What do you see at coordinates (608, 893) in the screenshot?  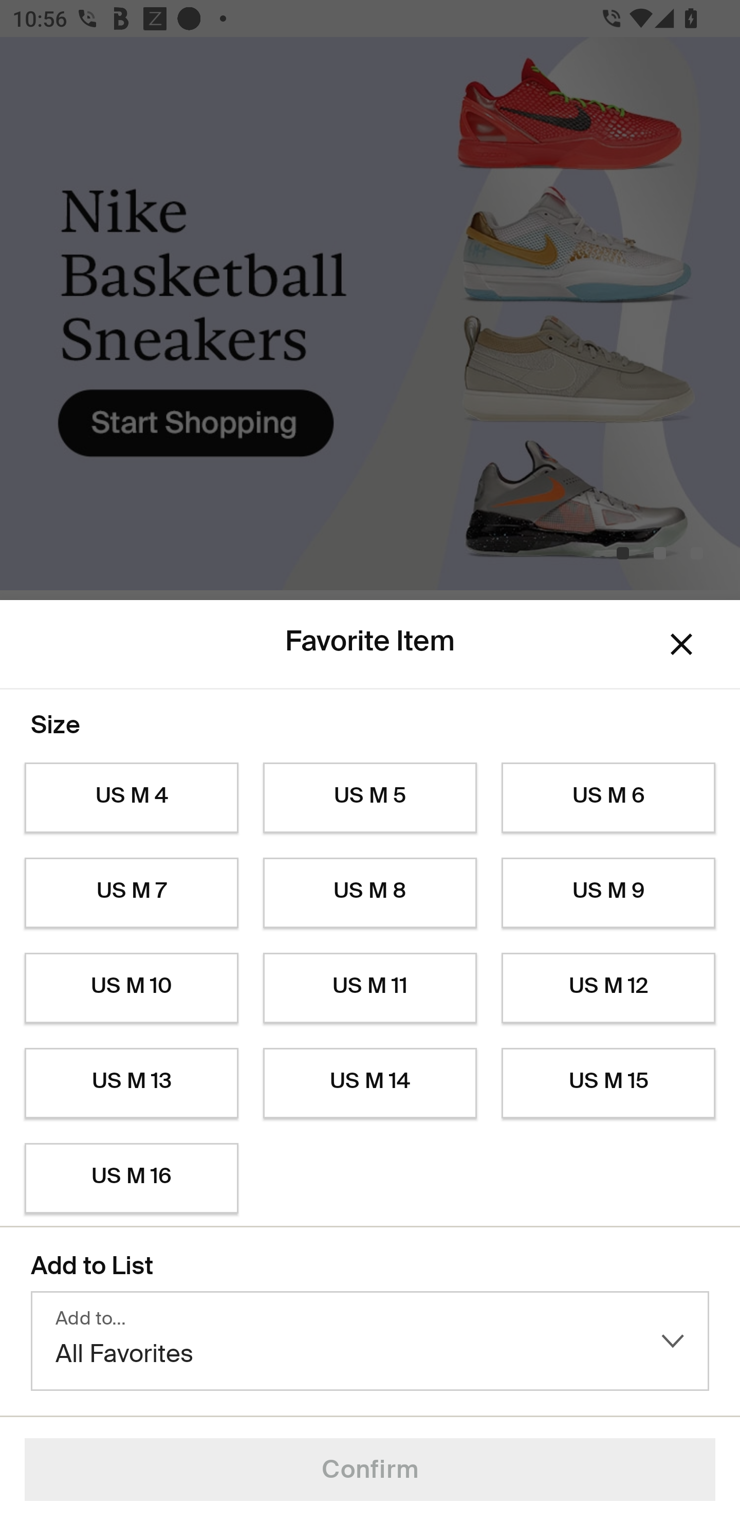 I see `US M 9` at bounding box center [608, 893].